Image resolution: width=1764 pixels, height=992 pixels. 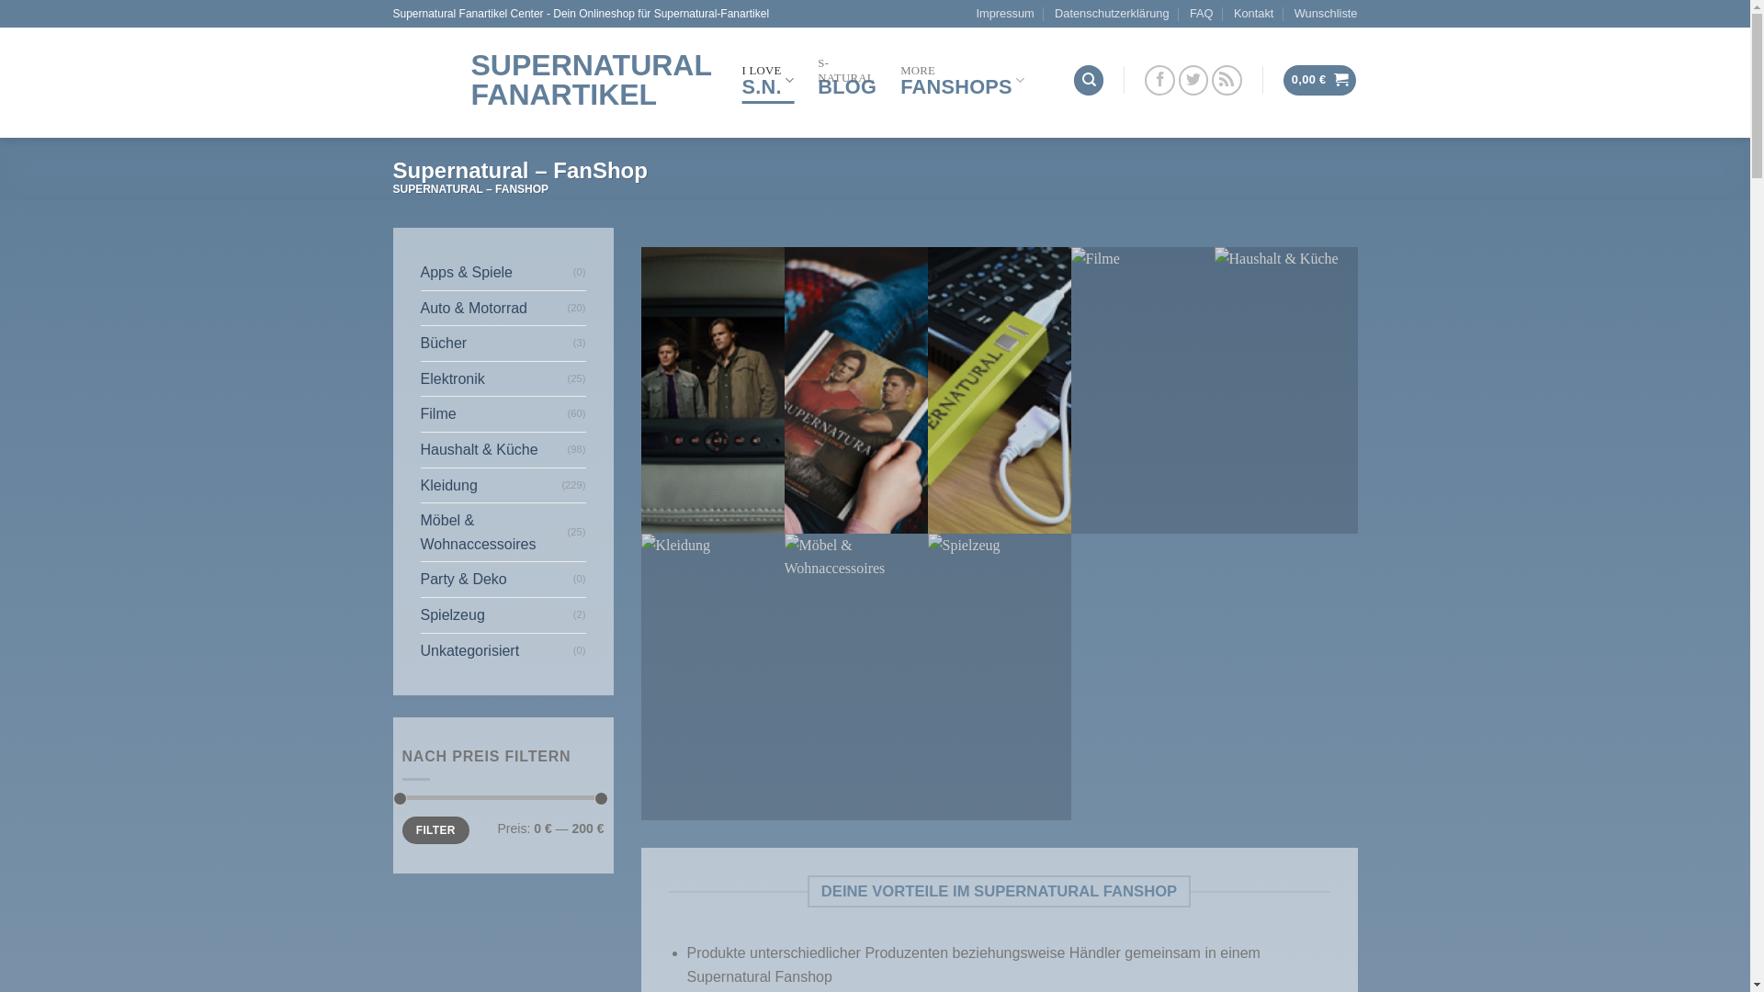 I want to click on Unkategorisiert, so click(x=497, y=651).